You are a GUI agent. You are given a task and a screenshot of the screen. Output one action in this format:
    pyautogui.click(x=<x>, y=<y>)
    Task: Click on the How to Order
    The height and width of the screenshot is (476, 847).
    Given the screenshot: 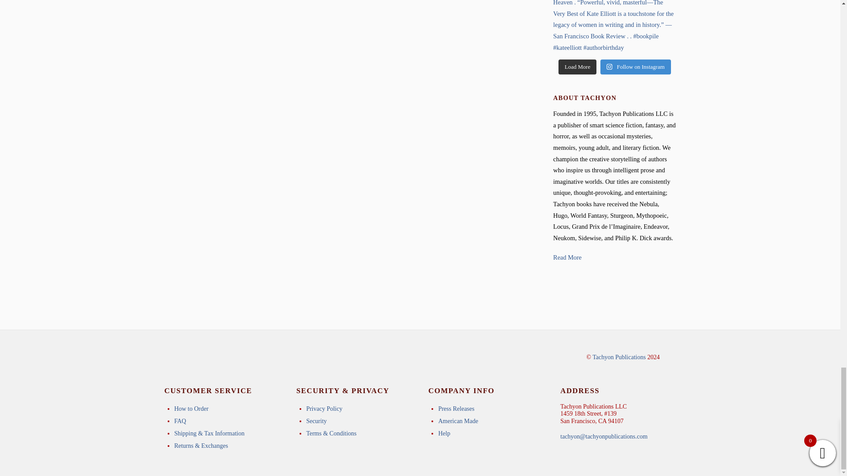 What is the action you would take?
    pyautogui.click(x=191, y=409)
    